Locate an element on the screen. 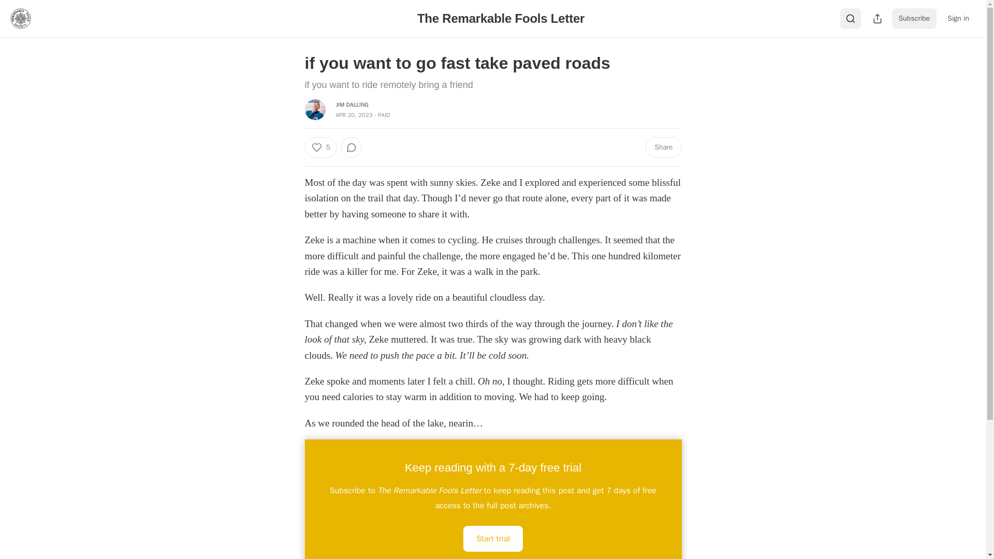 This screenshot has height=559, width=994. Start trial is located at coordinates (493, 538).